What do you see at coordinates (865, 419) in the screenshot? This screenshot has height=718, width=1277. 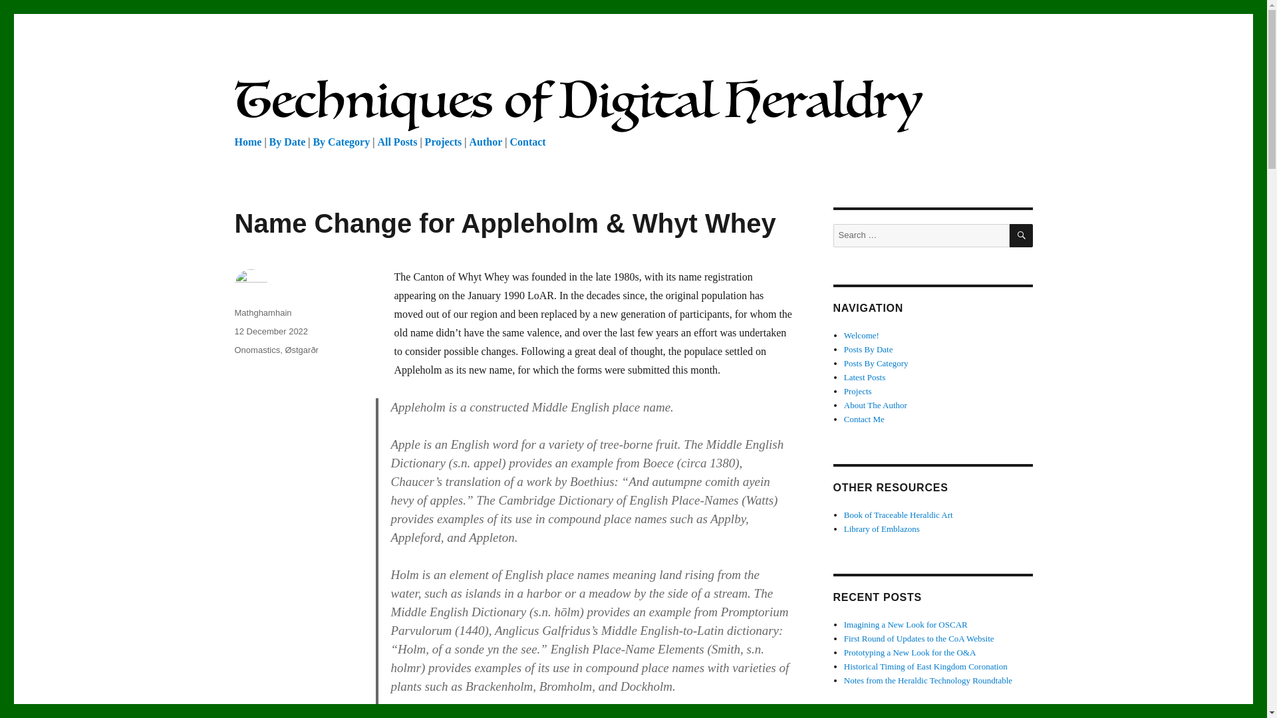 I see `Contact Me` at bounding box center [865, 419].